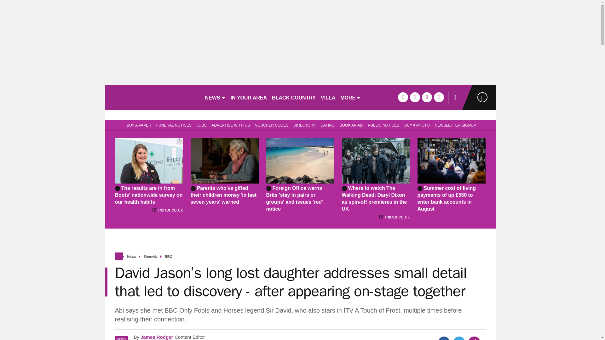 The width and height of the screenshot is (605, 340). I want to click on IN YOUR AREA, so click(249, 97).